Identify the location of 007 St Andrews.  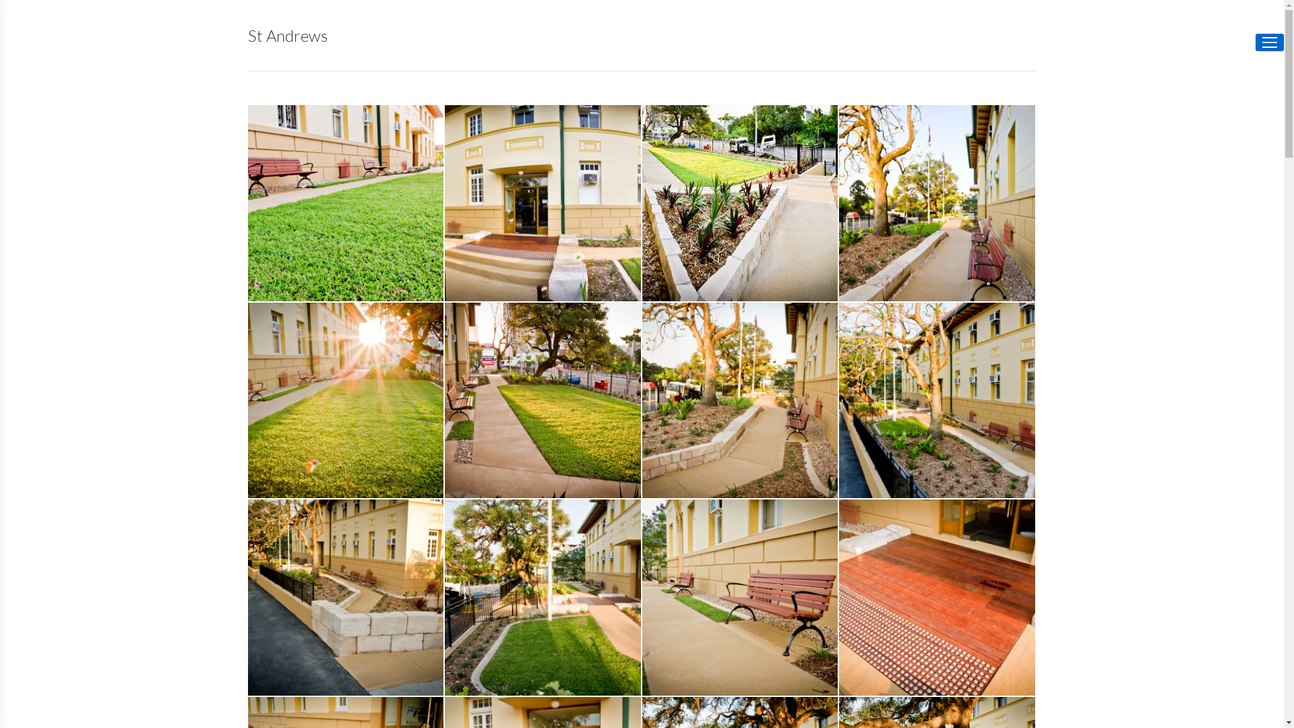
(938, 400).